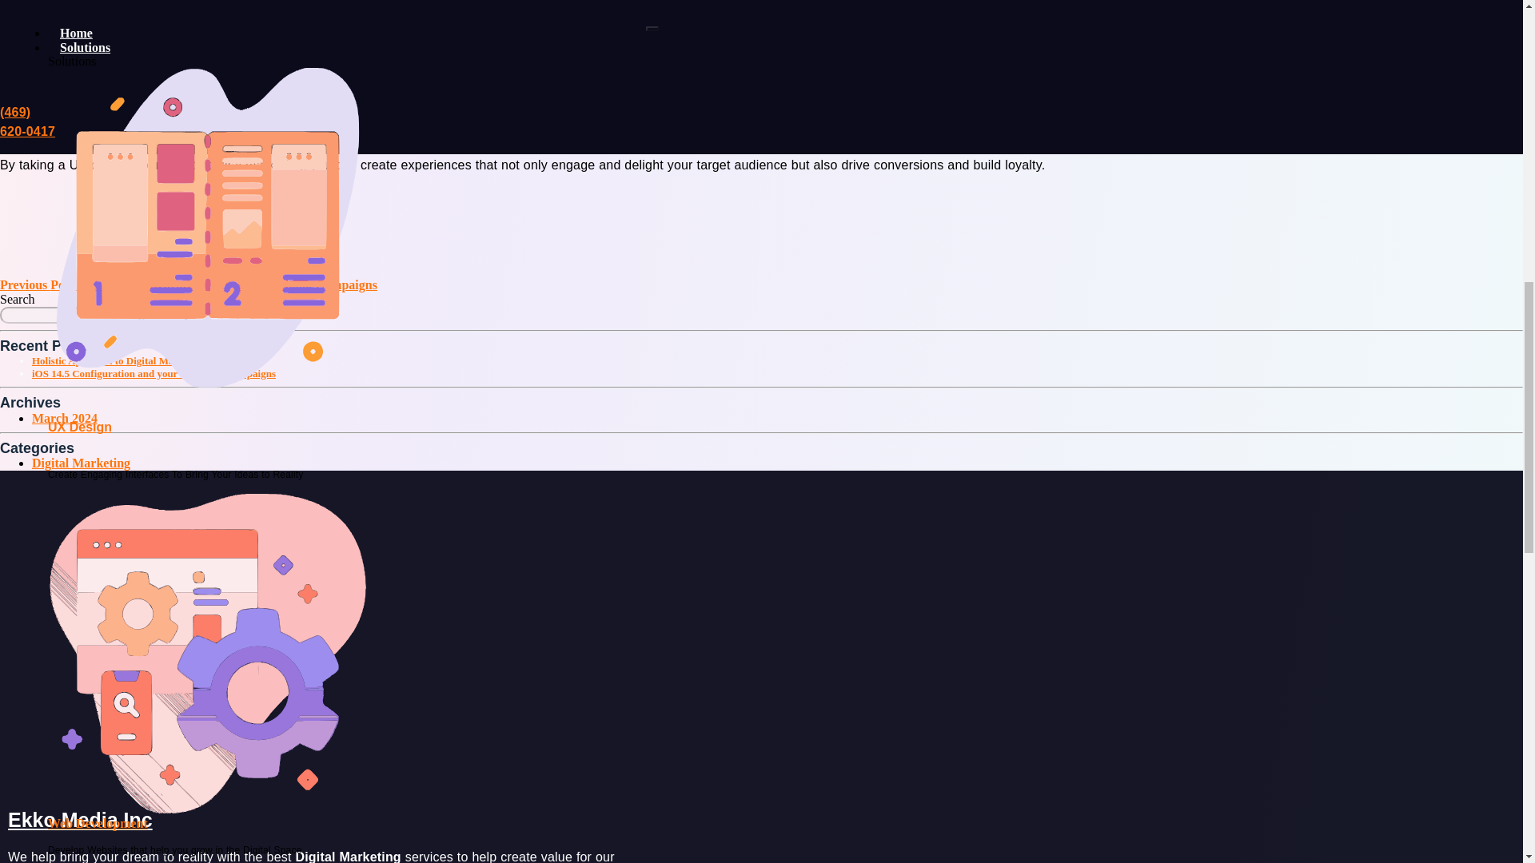 This screenshot has width=1535, height=863. What do you see at coordinates (98, 742) in the screenshot?
I see `Paid Advertising` at bounding box center [98, 742].